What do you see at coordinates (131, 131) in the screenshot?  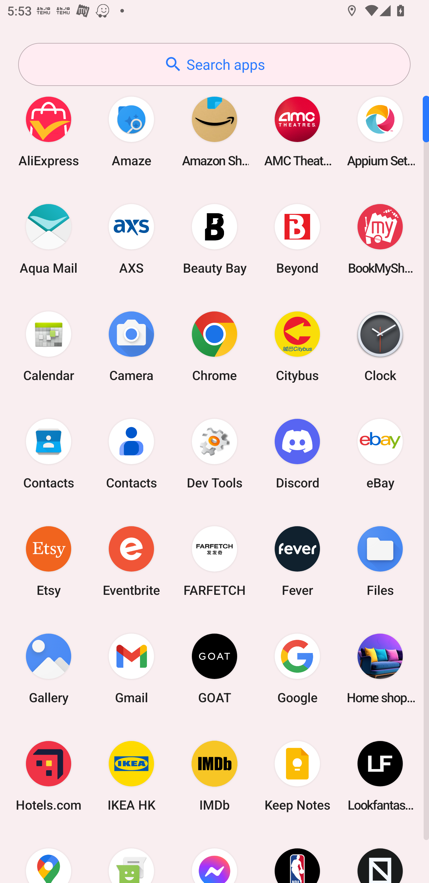 I see `Amaze` at bounding box center [131, 131].